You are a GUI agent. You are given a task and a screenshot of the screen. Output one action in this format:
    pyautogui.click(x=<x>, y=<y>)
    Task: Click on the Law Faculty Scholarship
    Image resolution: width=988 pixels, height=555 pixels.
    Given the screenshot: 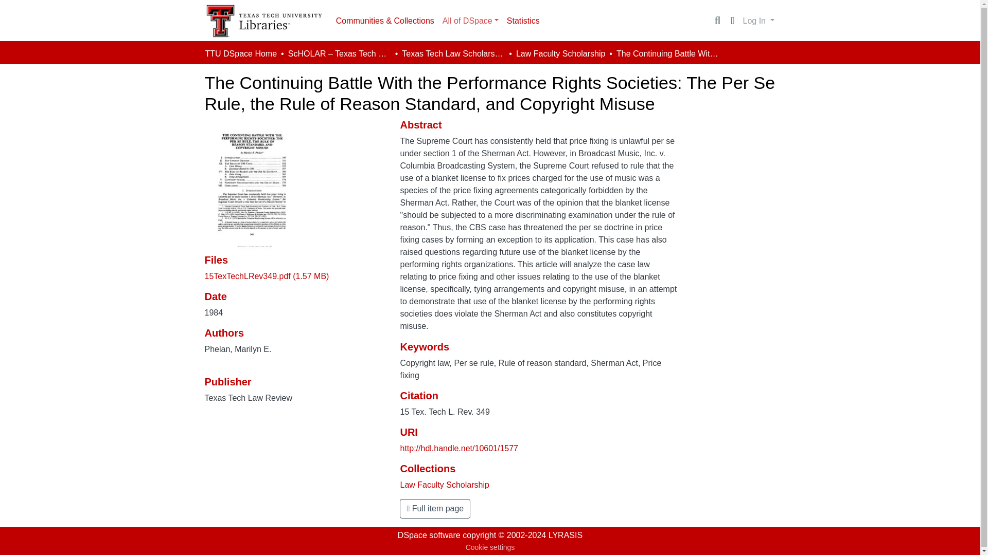 What is the action you would take?
    pyautogui.click(x=560, y=53)
    